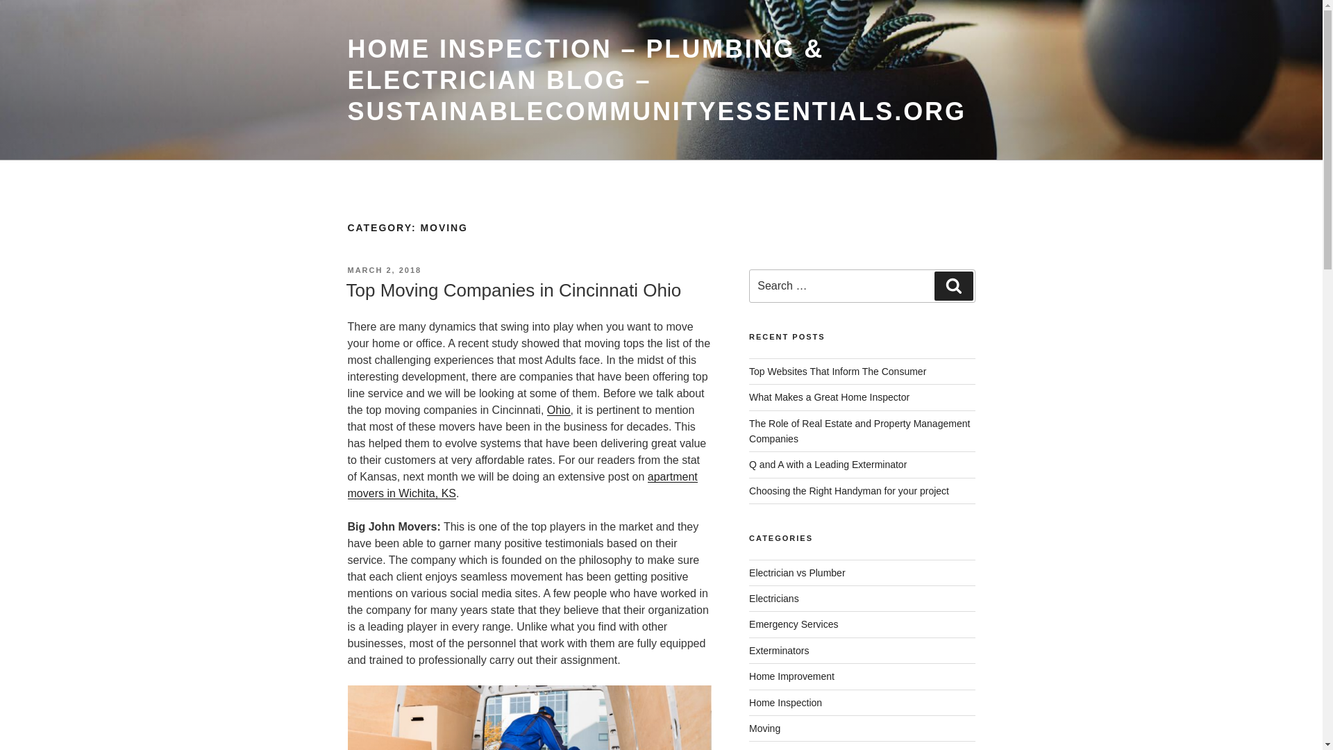  Describe the element at coordinates (764, 728) in the screenshot. I see `Moving` at that location.